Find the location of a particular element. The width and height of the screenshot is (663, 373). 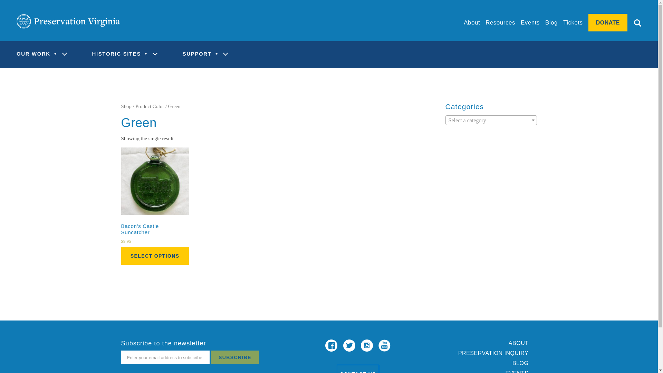

Subscribe is located at coordinates (235, 357).